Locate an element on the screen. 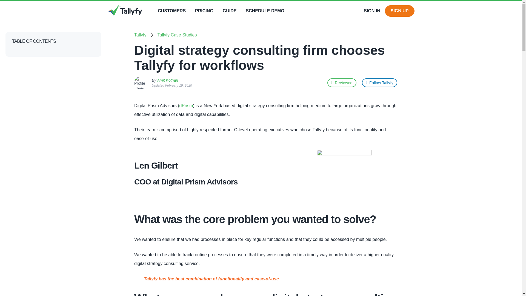 The width and height of the screenshot is (526, 296). Post By Amit Kothari is located at coordinates (141, 83).